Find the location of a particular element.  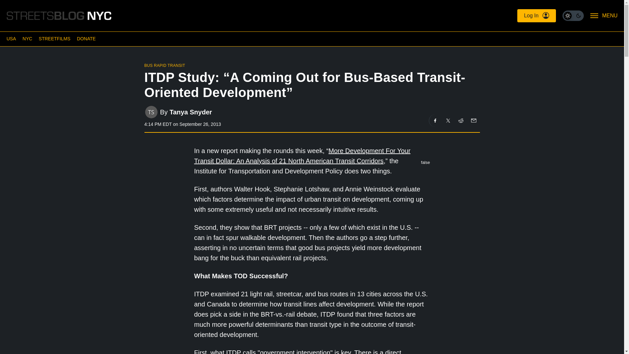

Share on Email is located at coordinates (473, 120).